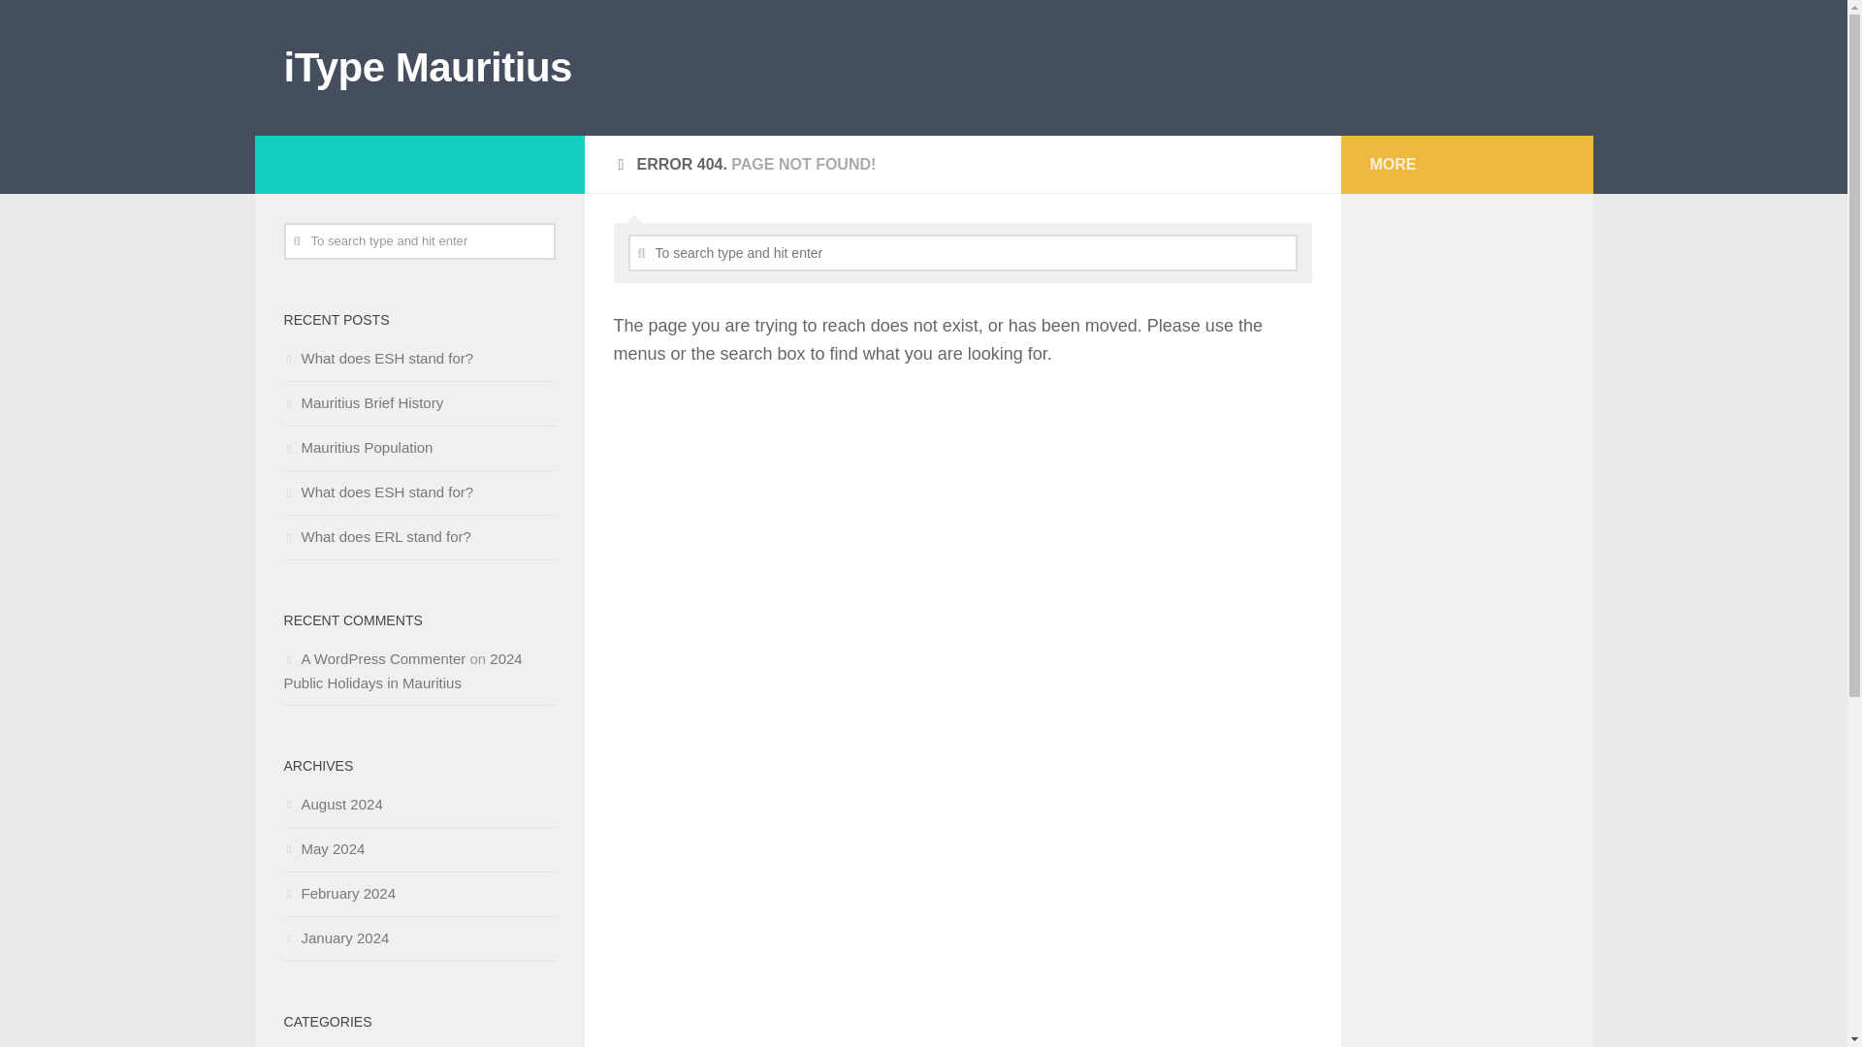  Describe the element at coordinates (382, 657) in the screenshot. I see `A WordPress Commenter` at that location.